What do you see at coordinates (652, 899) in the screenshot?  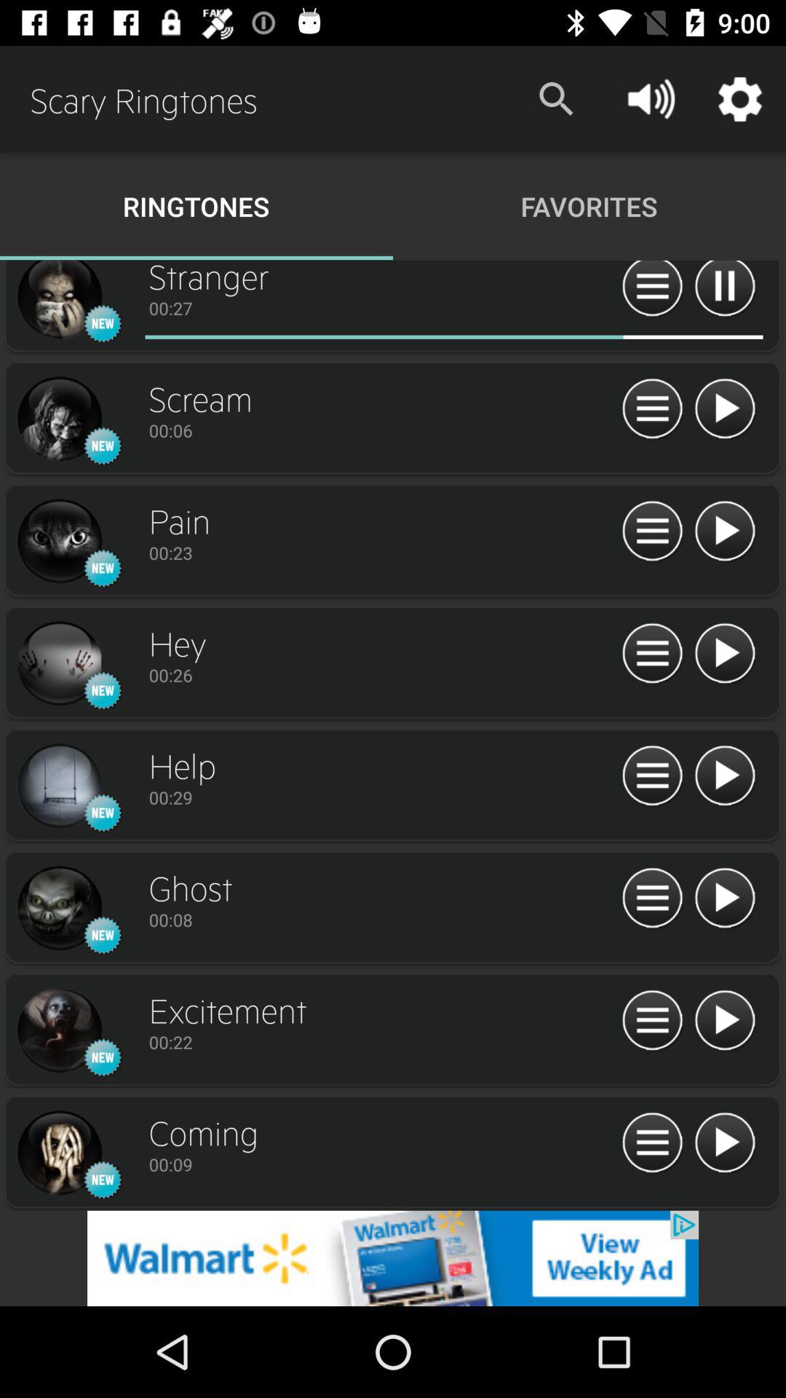 I see `menu option` at bounding box center [652, 899].